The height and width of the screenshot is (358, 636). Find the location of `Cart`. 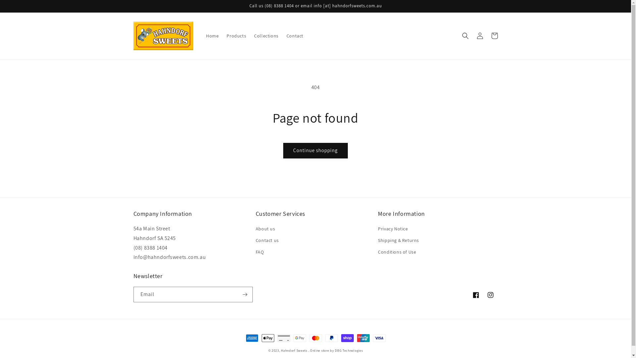

Cart is located at coordinates (494, 36).